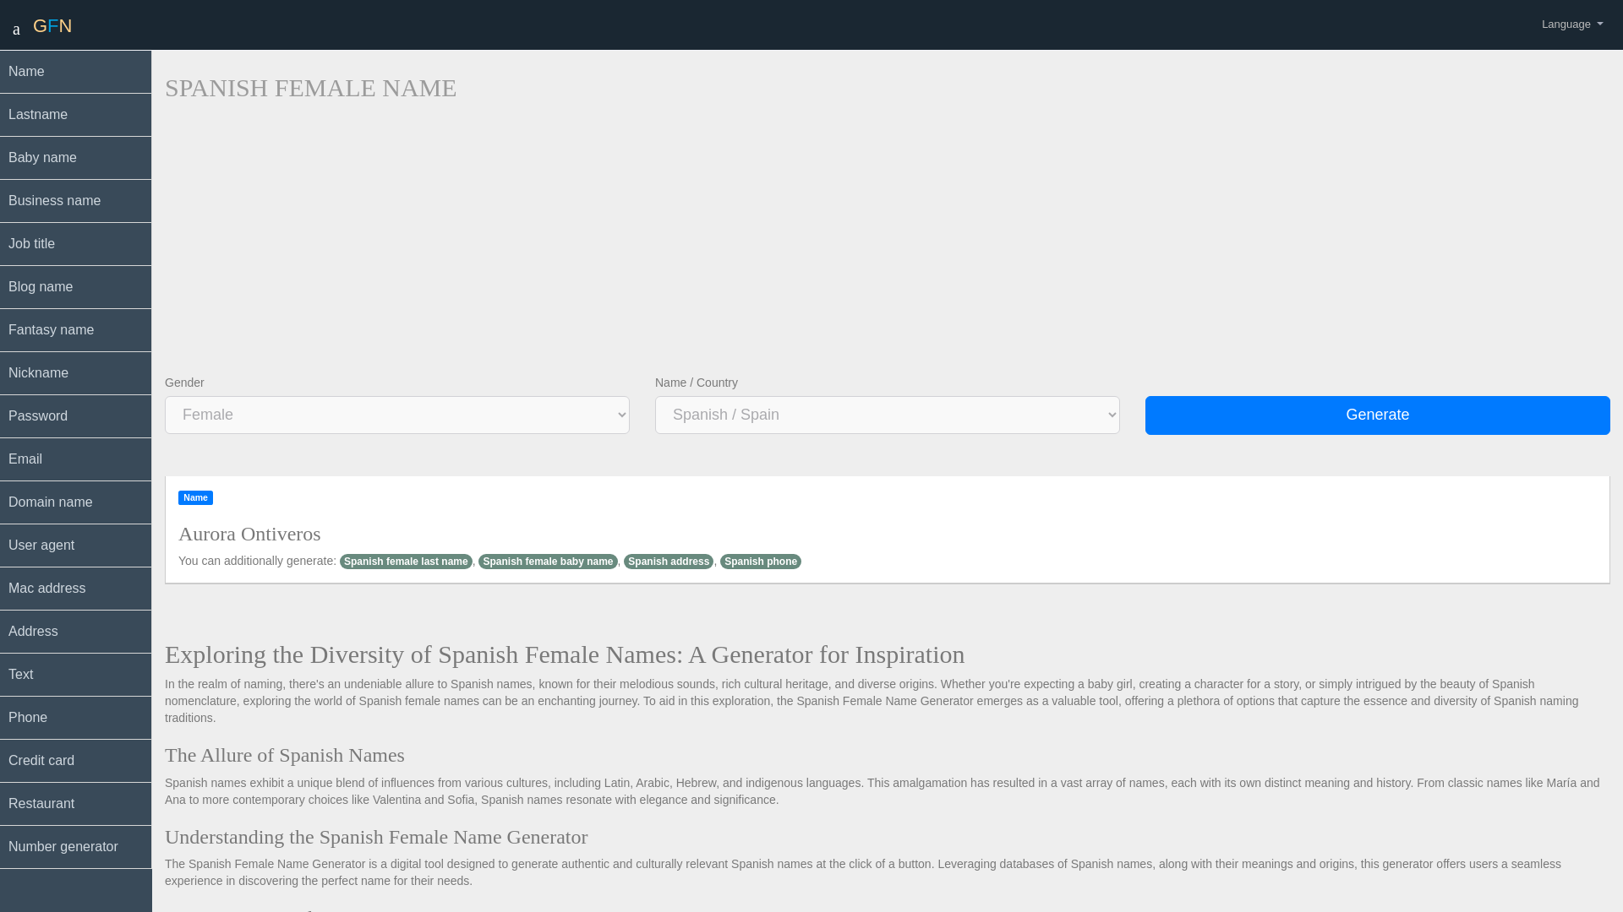 This screenshot has width=1623, height=912. I want to click on Mac address, so click(76, 588).